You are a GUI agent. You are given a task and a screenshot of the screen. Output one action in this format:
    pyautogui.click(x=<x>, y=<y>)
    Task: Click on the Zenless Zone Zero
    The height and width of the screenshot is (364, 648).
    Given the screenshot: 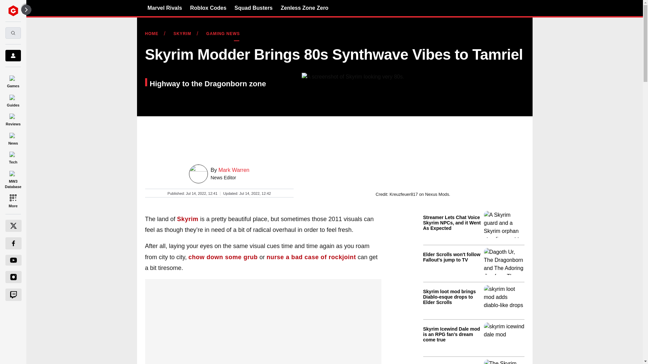 What is the action you would take?
    pyautogui.click(x=304, y=8)
    